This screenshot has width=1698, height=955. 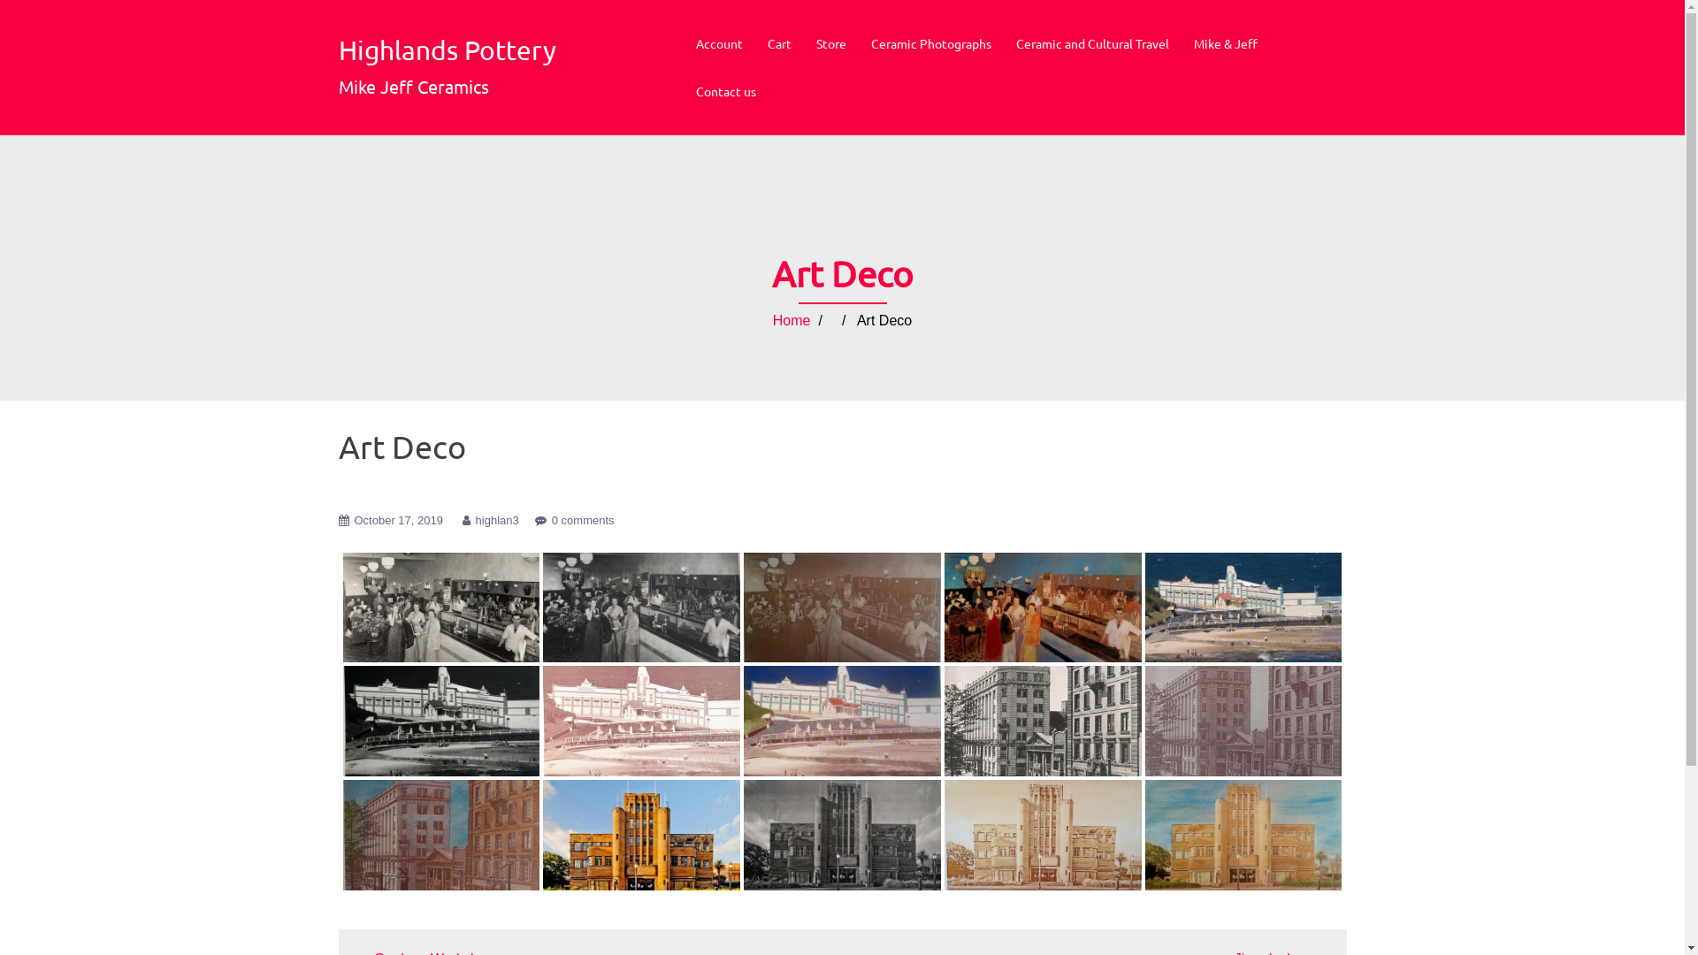 I want to click on Victoria Cafe Newcastle 400mm x 250mm Ceramic Photograph, so click(x=1044, y=608).